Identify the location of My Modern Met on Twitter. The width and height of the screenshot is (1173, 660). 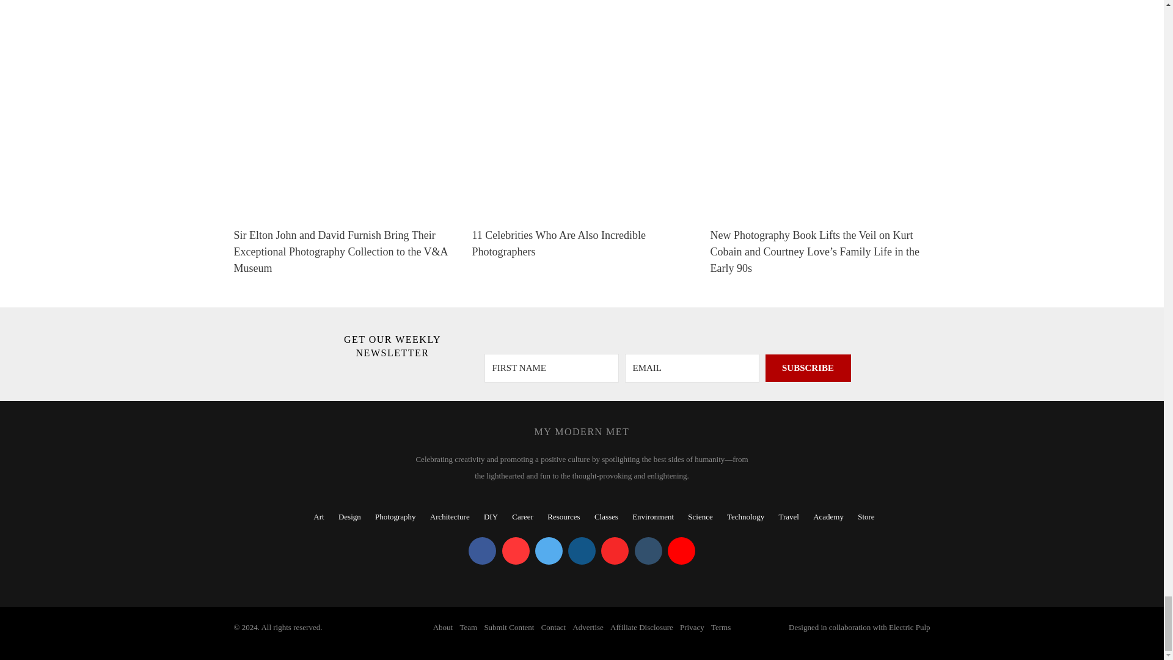
(549, 551).